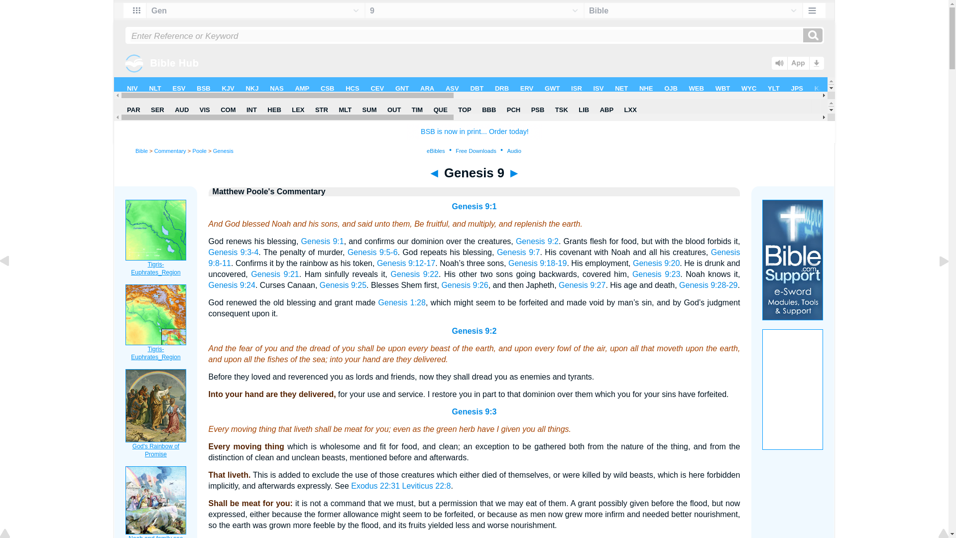 This screenshot has height=538, width=956. What do you see at coordinates (434, 172) in the screenshot?
I see `Genesis 8` at bounding box center [434, 172].